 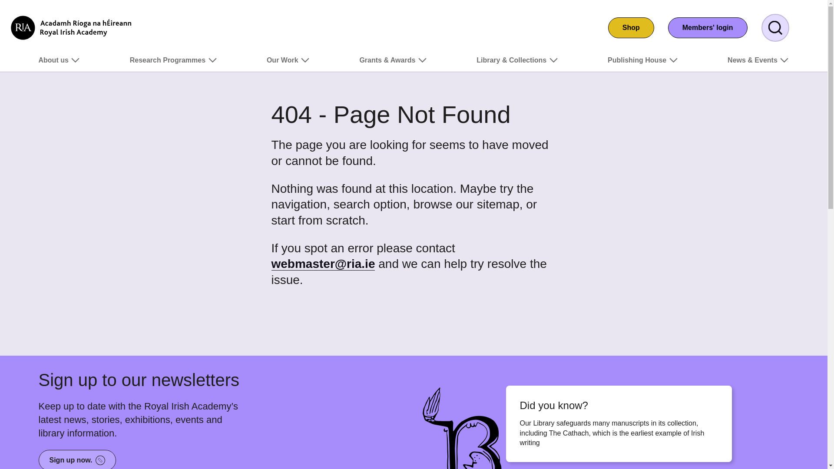 I want to click on Search, so click(x=775, y=28).